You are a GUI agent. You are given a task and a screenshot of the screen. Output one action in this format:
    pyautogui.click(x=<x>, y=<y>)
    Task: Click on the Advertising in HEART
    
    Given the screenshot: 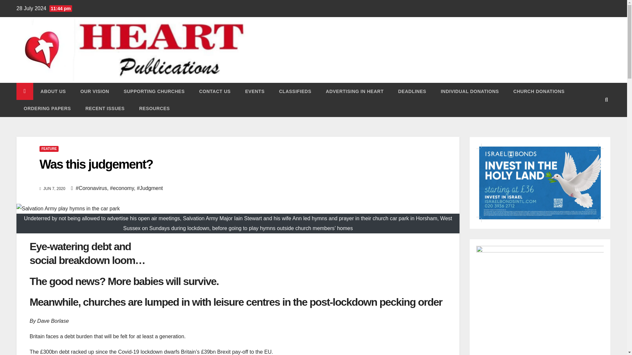 What is the action you would take?
    pyautogui.click(x=355, y=91)
    